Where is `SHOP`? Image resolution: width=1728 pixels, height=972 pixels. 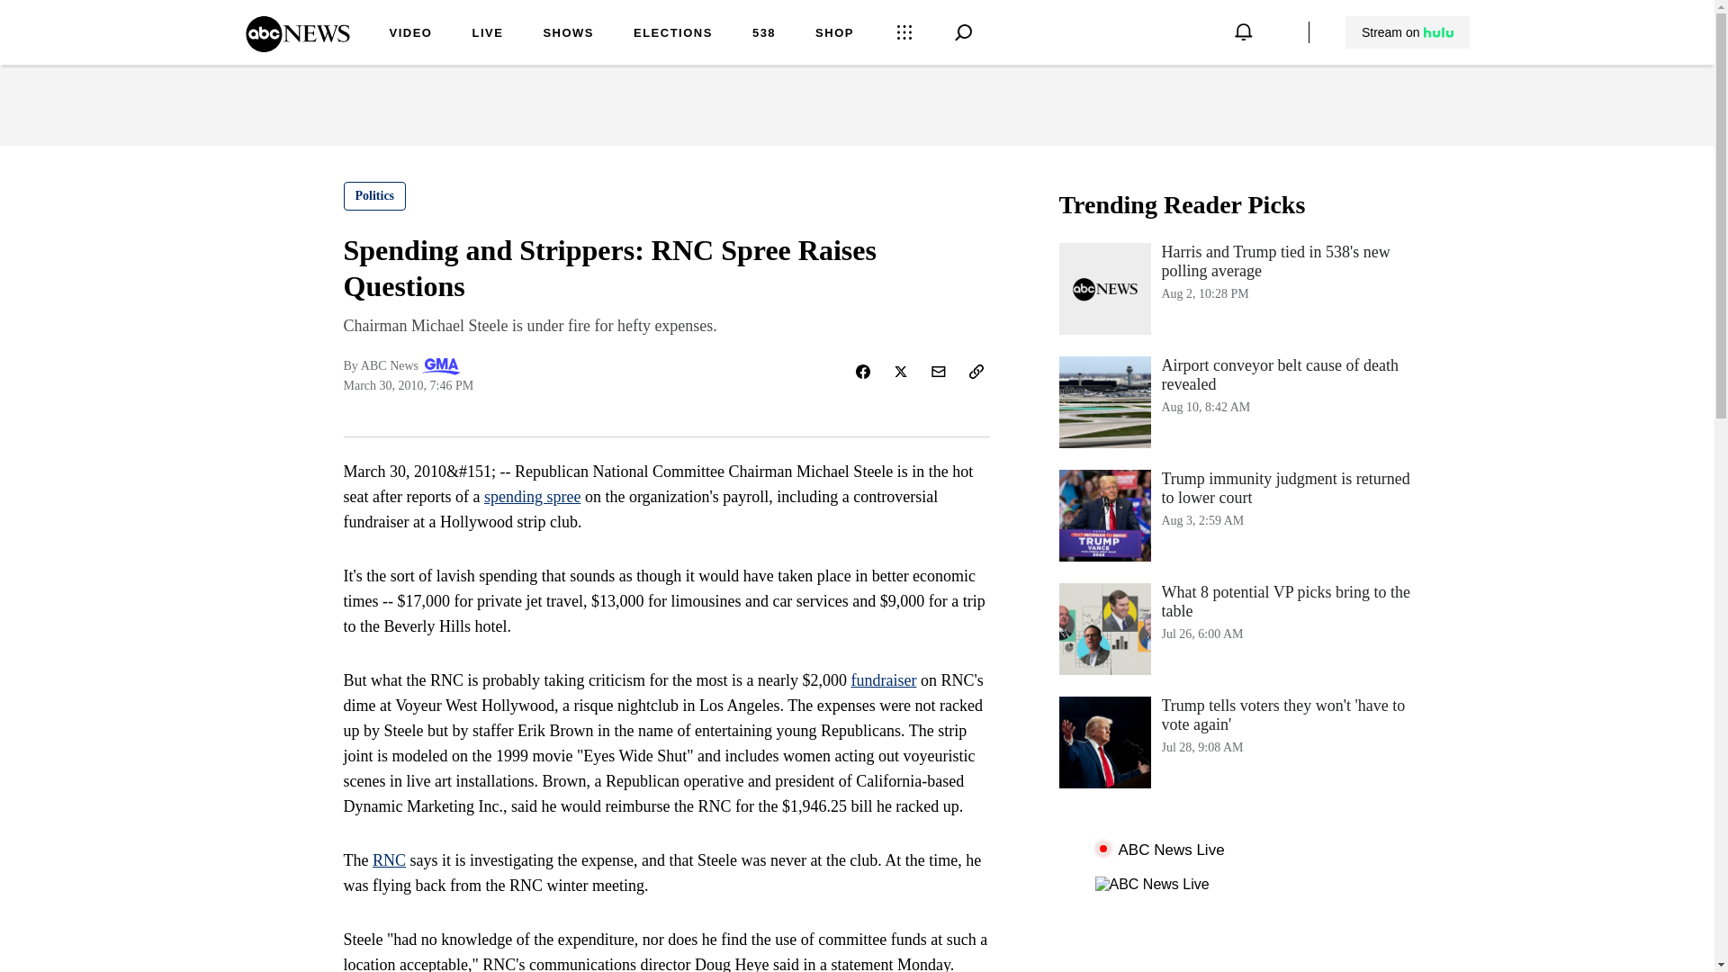
SHOP is located at coordinates (834, 34).